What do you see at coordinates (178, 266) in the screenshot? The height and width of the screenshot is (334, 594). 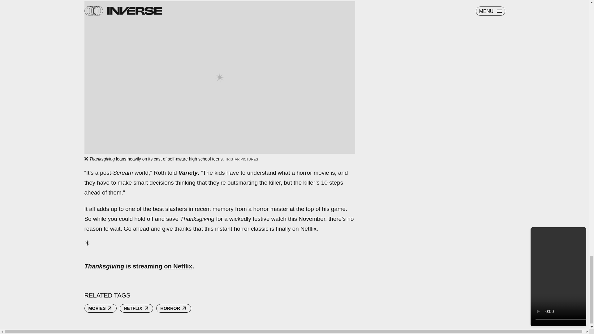 I see `on Netflix` at bounding box center [178, 266].